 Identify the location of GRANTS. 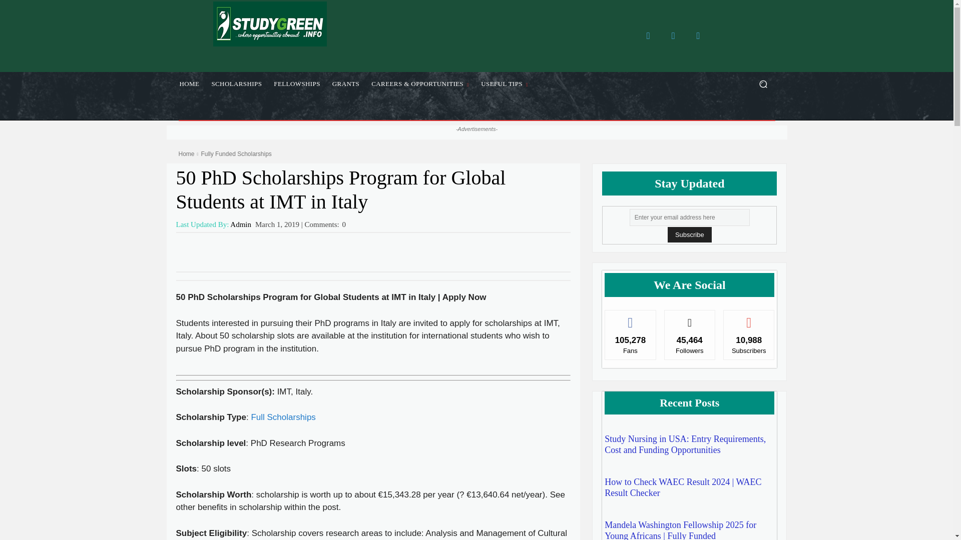
(345, 84).